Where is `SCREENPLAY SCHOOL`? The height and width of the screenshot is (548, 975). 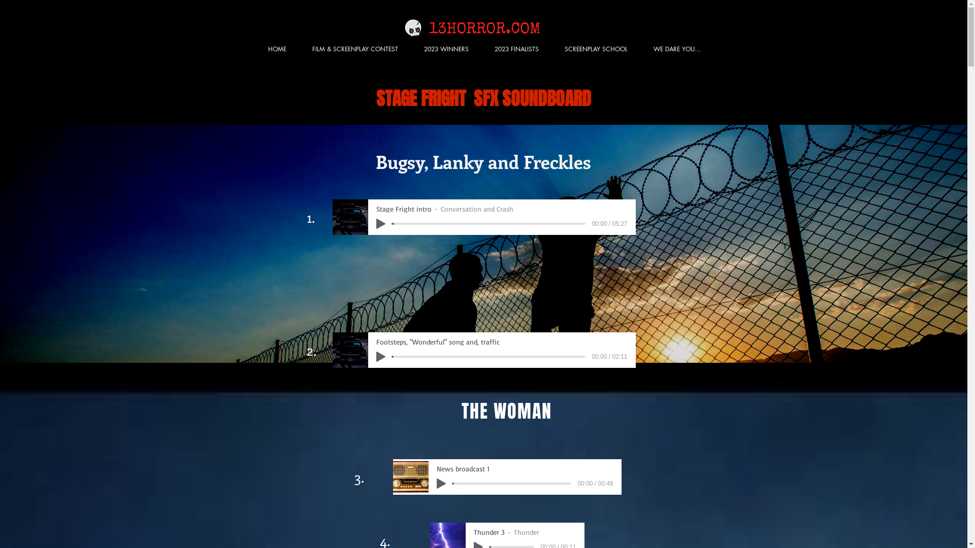
SCREENPLAY SCHOOL is located at coordinates (596, 49).